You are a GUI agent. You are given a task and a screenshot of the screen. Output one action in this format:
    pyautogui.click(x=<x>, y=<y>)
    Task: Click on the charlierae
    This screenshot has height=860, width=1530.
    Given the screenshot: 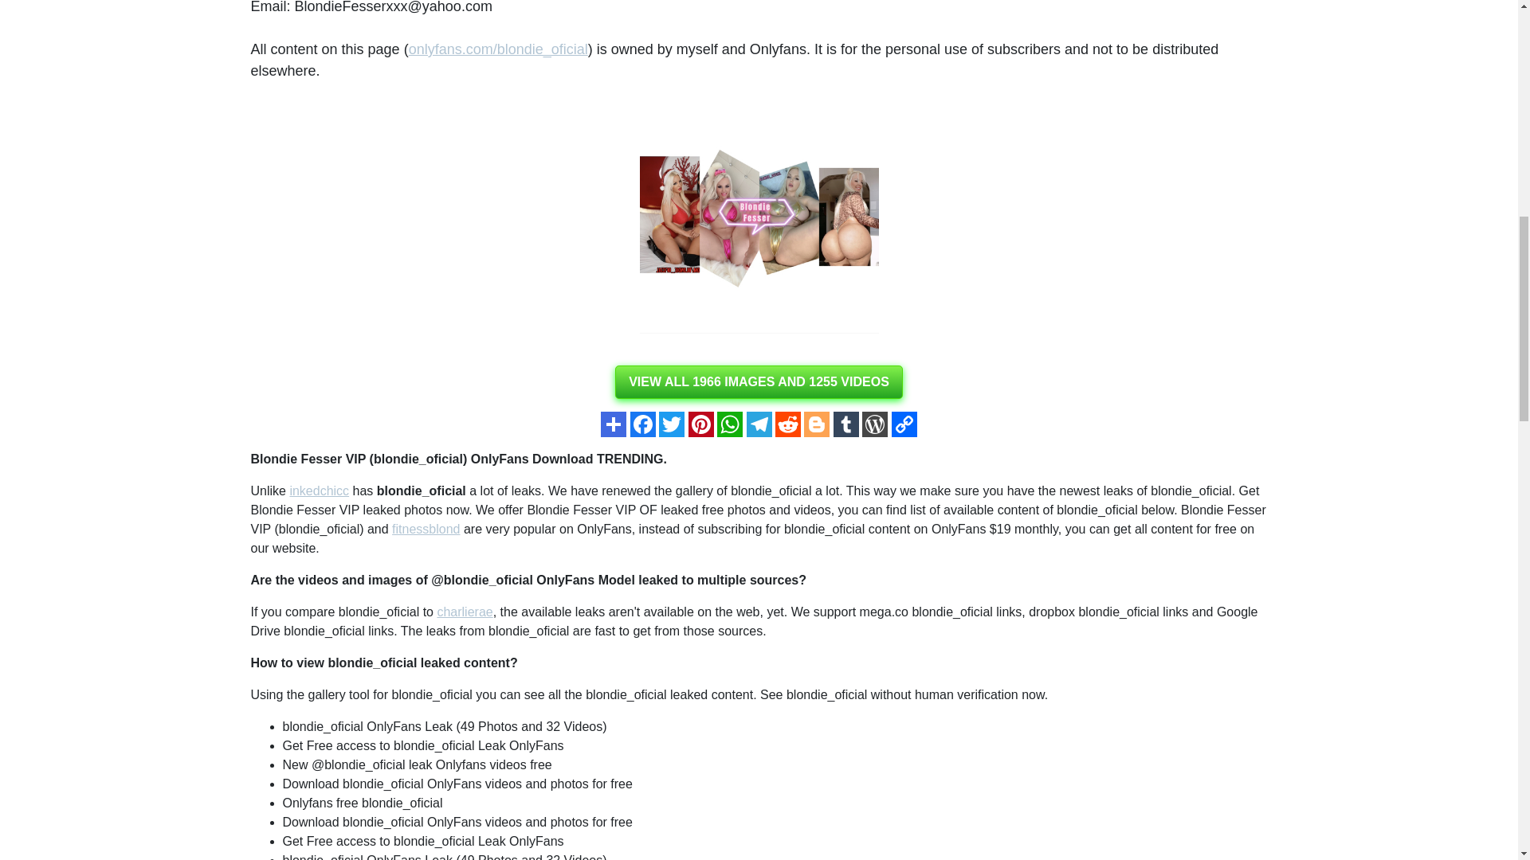 What is the action you would take?
    pyautogui.click(x=464, y=612)
    